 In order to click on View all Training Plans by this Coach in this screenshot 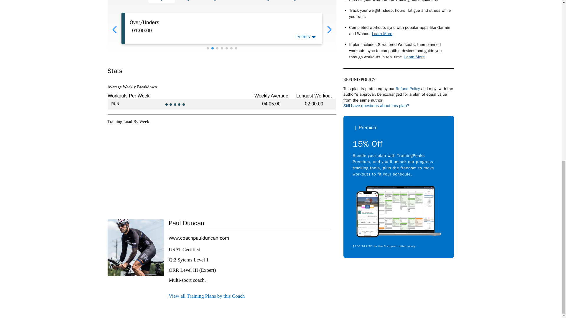, I will do `click(206, 296)`.